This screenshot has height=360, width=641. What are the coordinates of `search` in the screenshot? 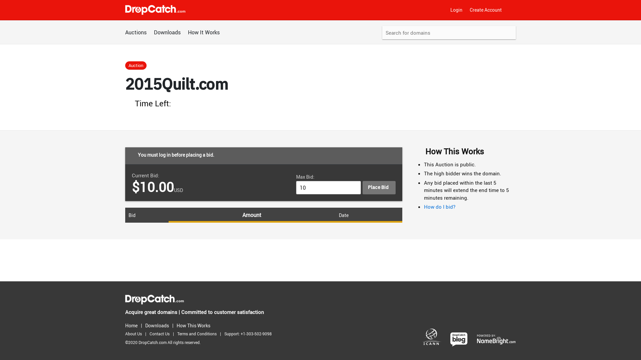 It's located at (508, 33).